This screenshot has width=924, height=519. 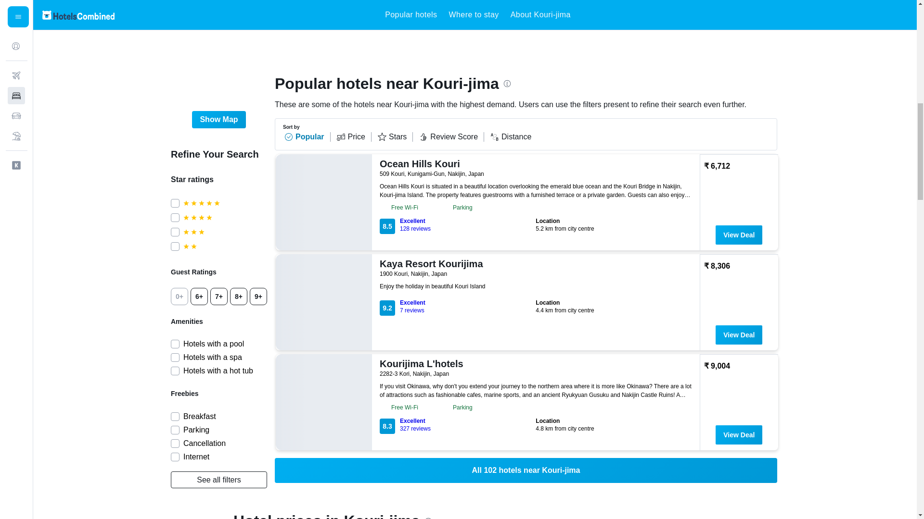 What do you see at coordinates (218, 480) in the screenshot?
I see `See all filters` at bounding box center [218, 480].